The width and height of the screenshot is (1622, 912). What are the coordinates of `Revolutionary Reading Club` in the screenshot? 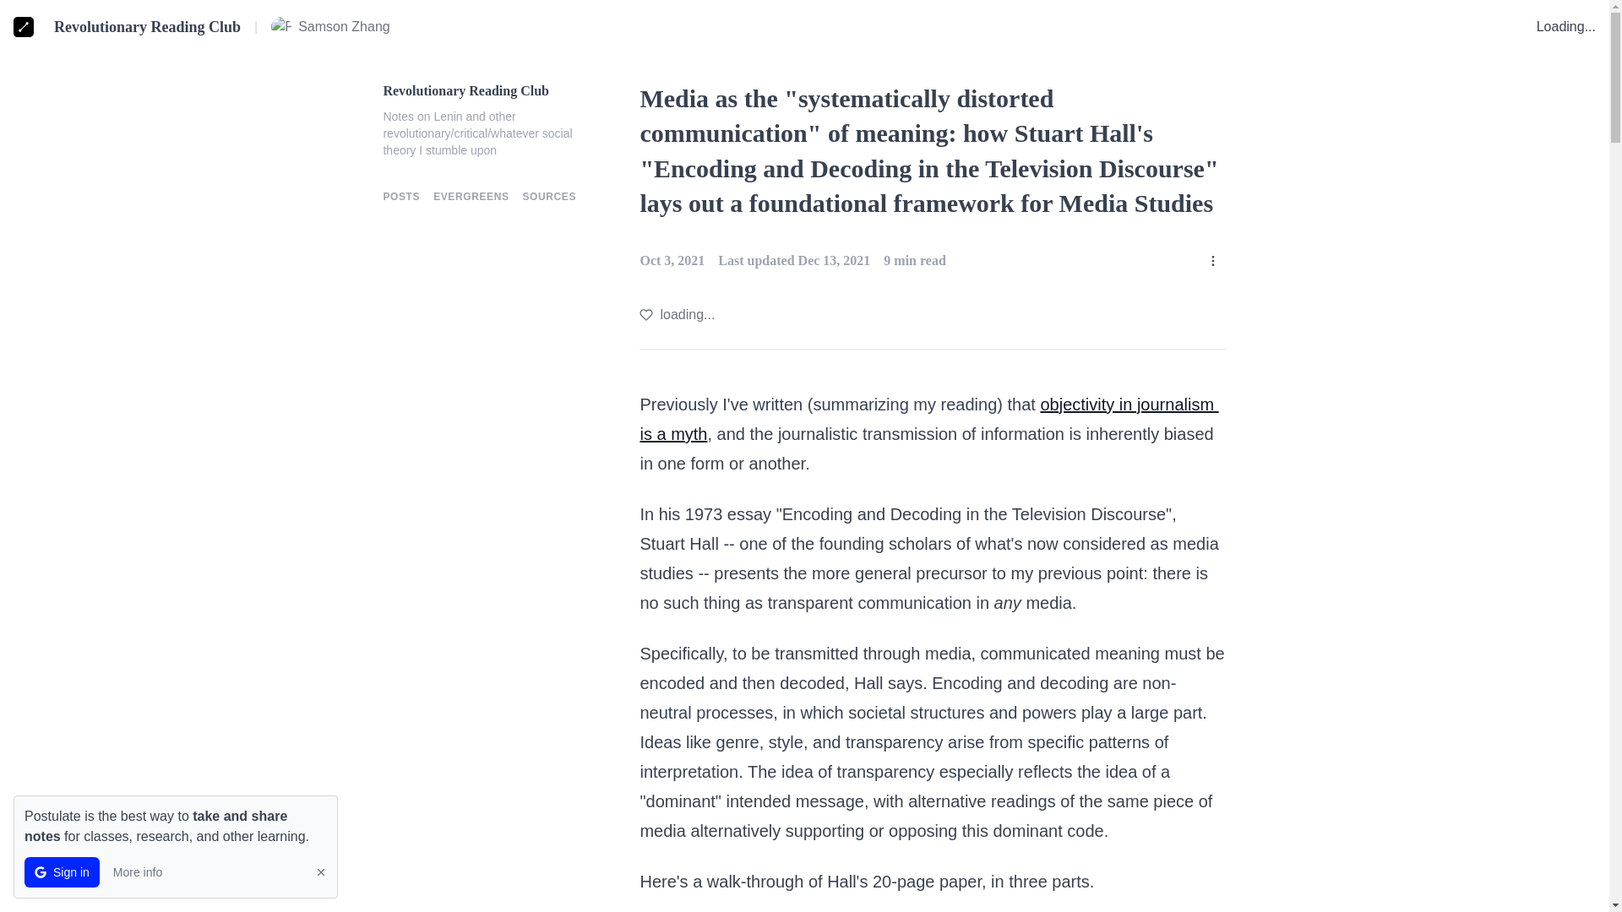 It's located at (490, 91).